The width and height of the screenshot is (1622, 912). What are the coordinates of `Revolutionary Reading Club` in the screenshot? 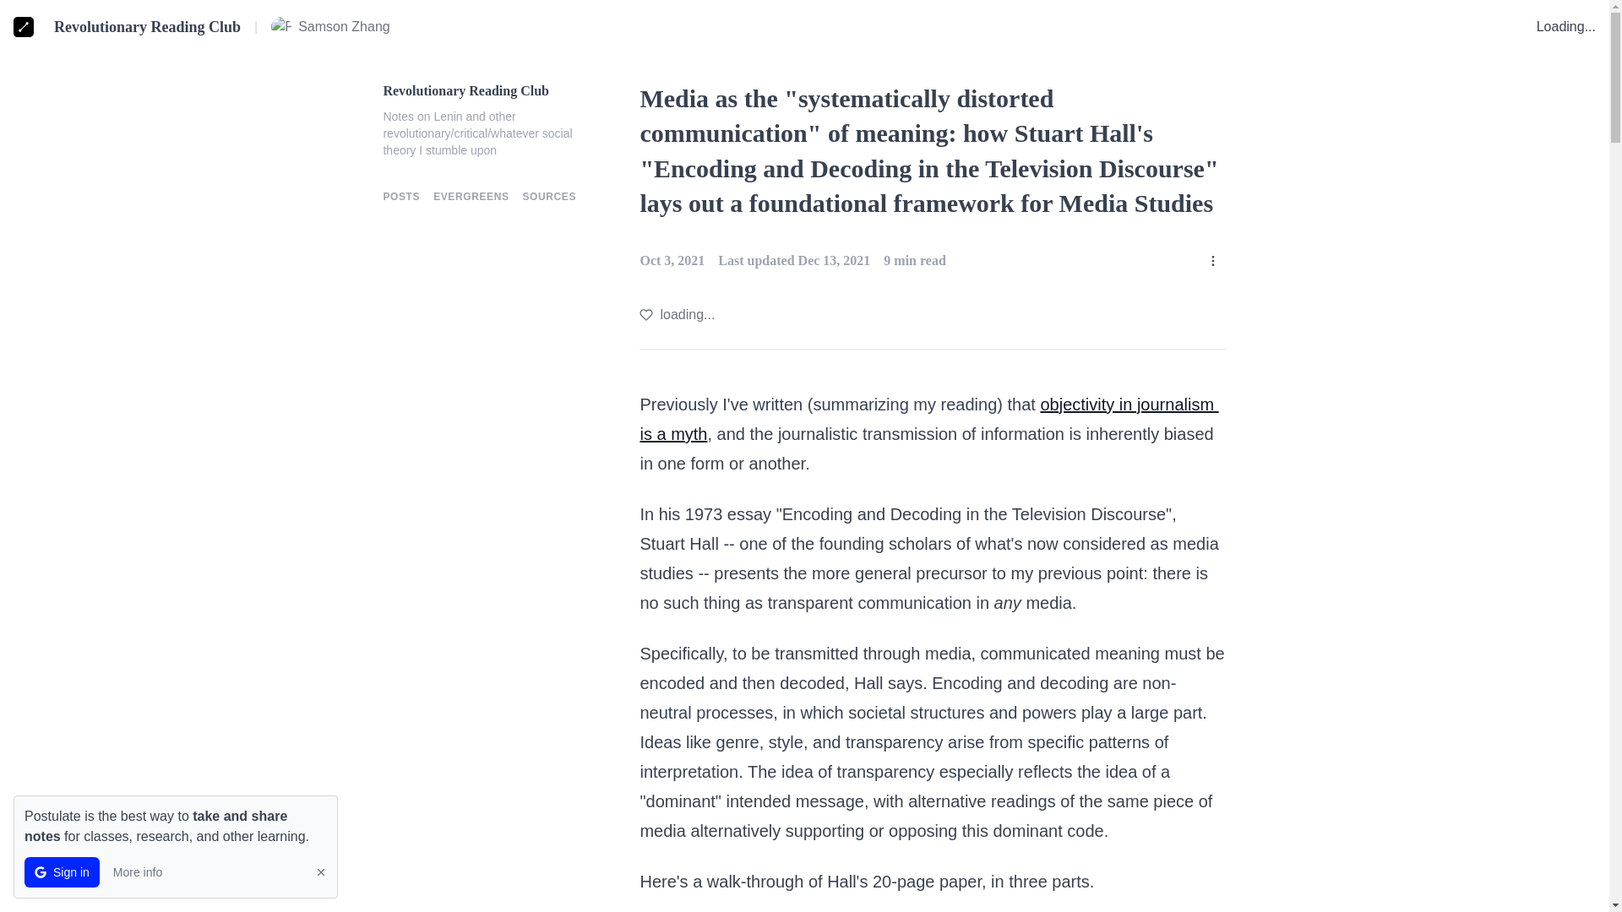 It's located at (490, 91).